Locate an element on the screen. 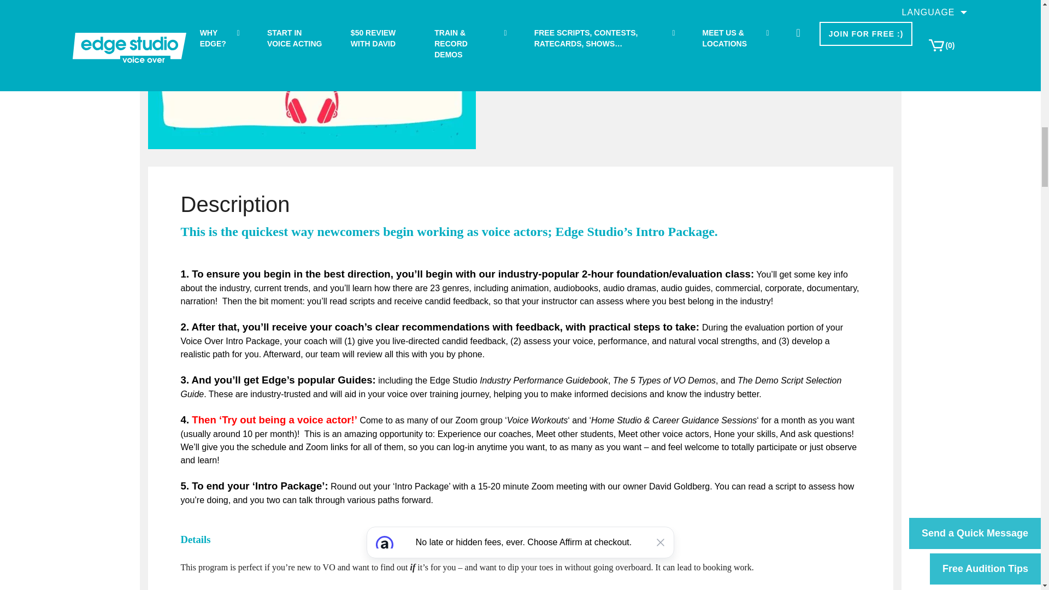 The height and width of the screenshot is (590, 1049). 306B652C-6037-441E-9606-20F954D996B4 is located at coordinates (311, 74).